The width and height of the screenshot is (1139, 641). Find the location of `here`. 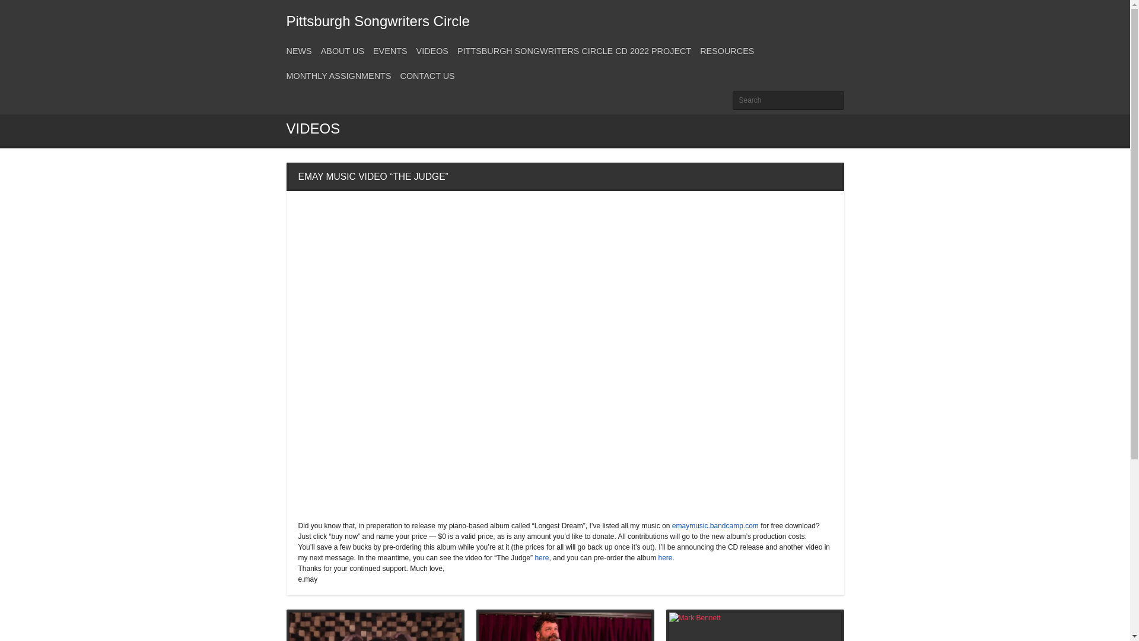

here is located at coordinates (666, 558).